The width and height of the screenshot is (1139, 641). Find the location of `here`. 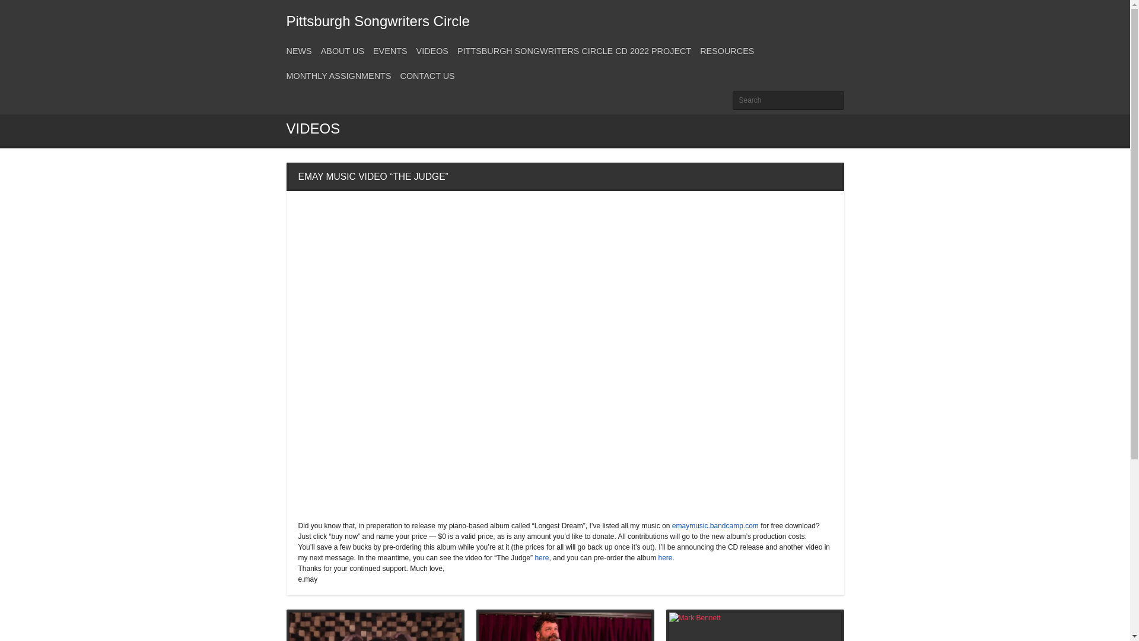

here is located at coordinates (666, 558).